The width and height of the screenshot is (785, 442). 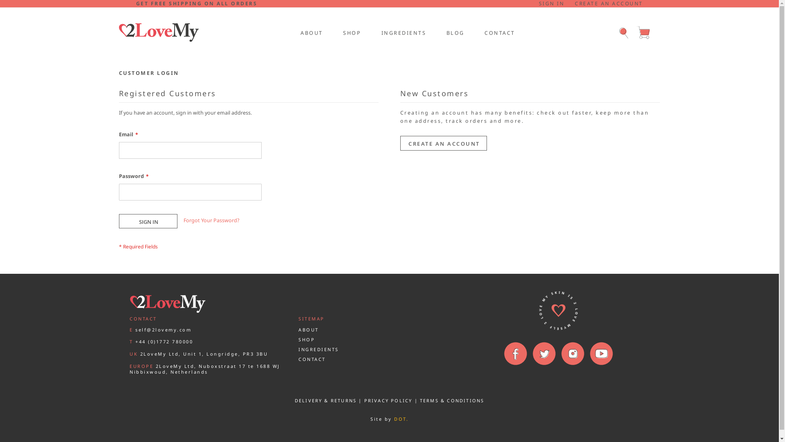 I want to click on PRIVACY POLICY, so click(x=388, y=400).